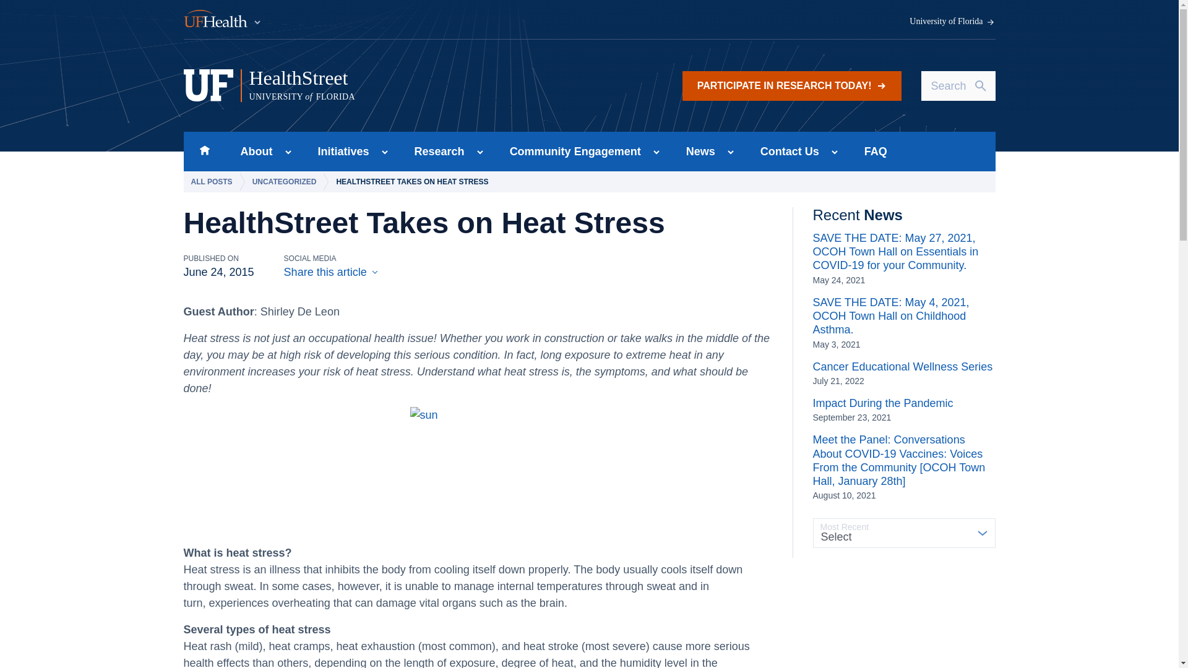 This screenshot has width=1188, height=668. I want to click on UF Health, so click(223, 20).